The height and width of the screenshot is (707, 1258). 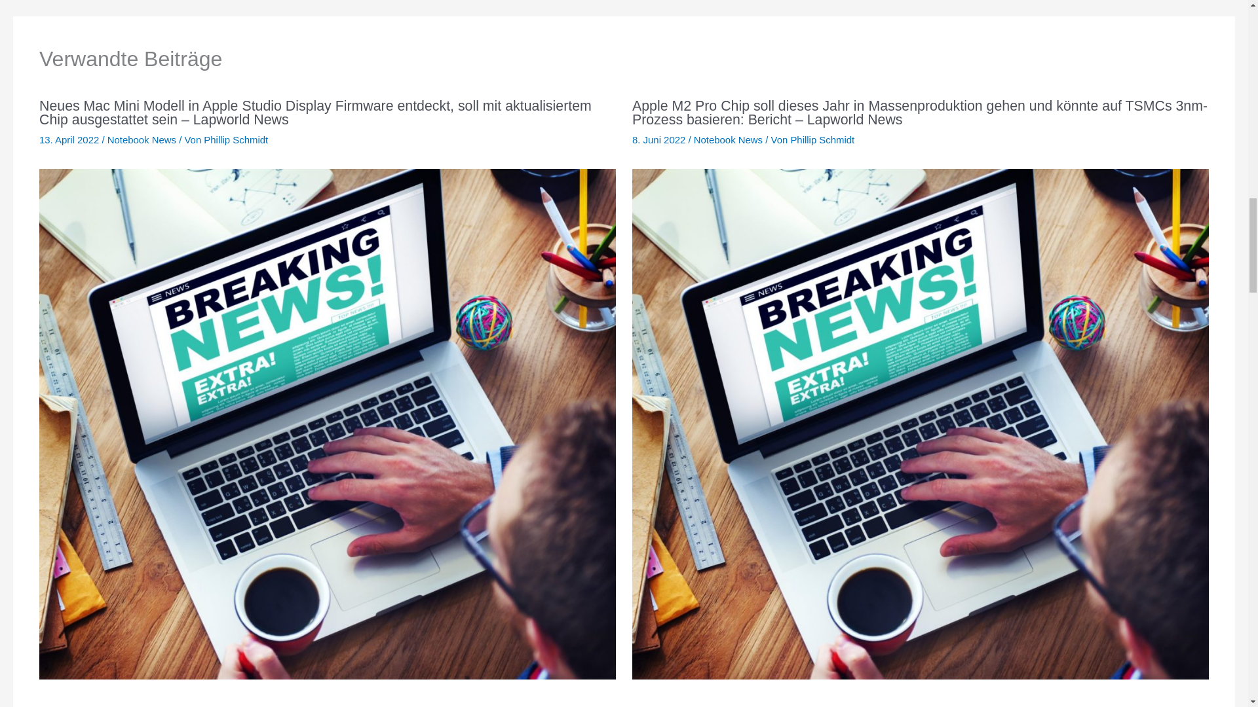 I want to click on Notebook News, so click(x=728, y=140).